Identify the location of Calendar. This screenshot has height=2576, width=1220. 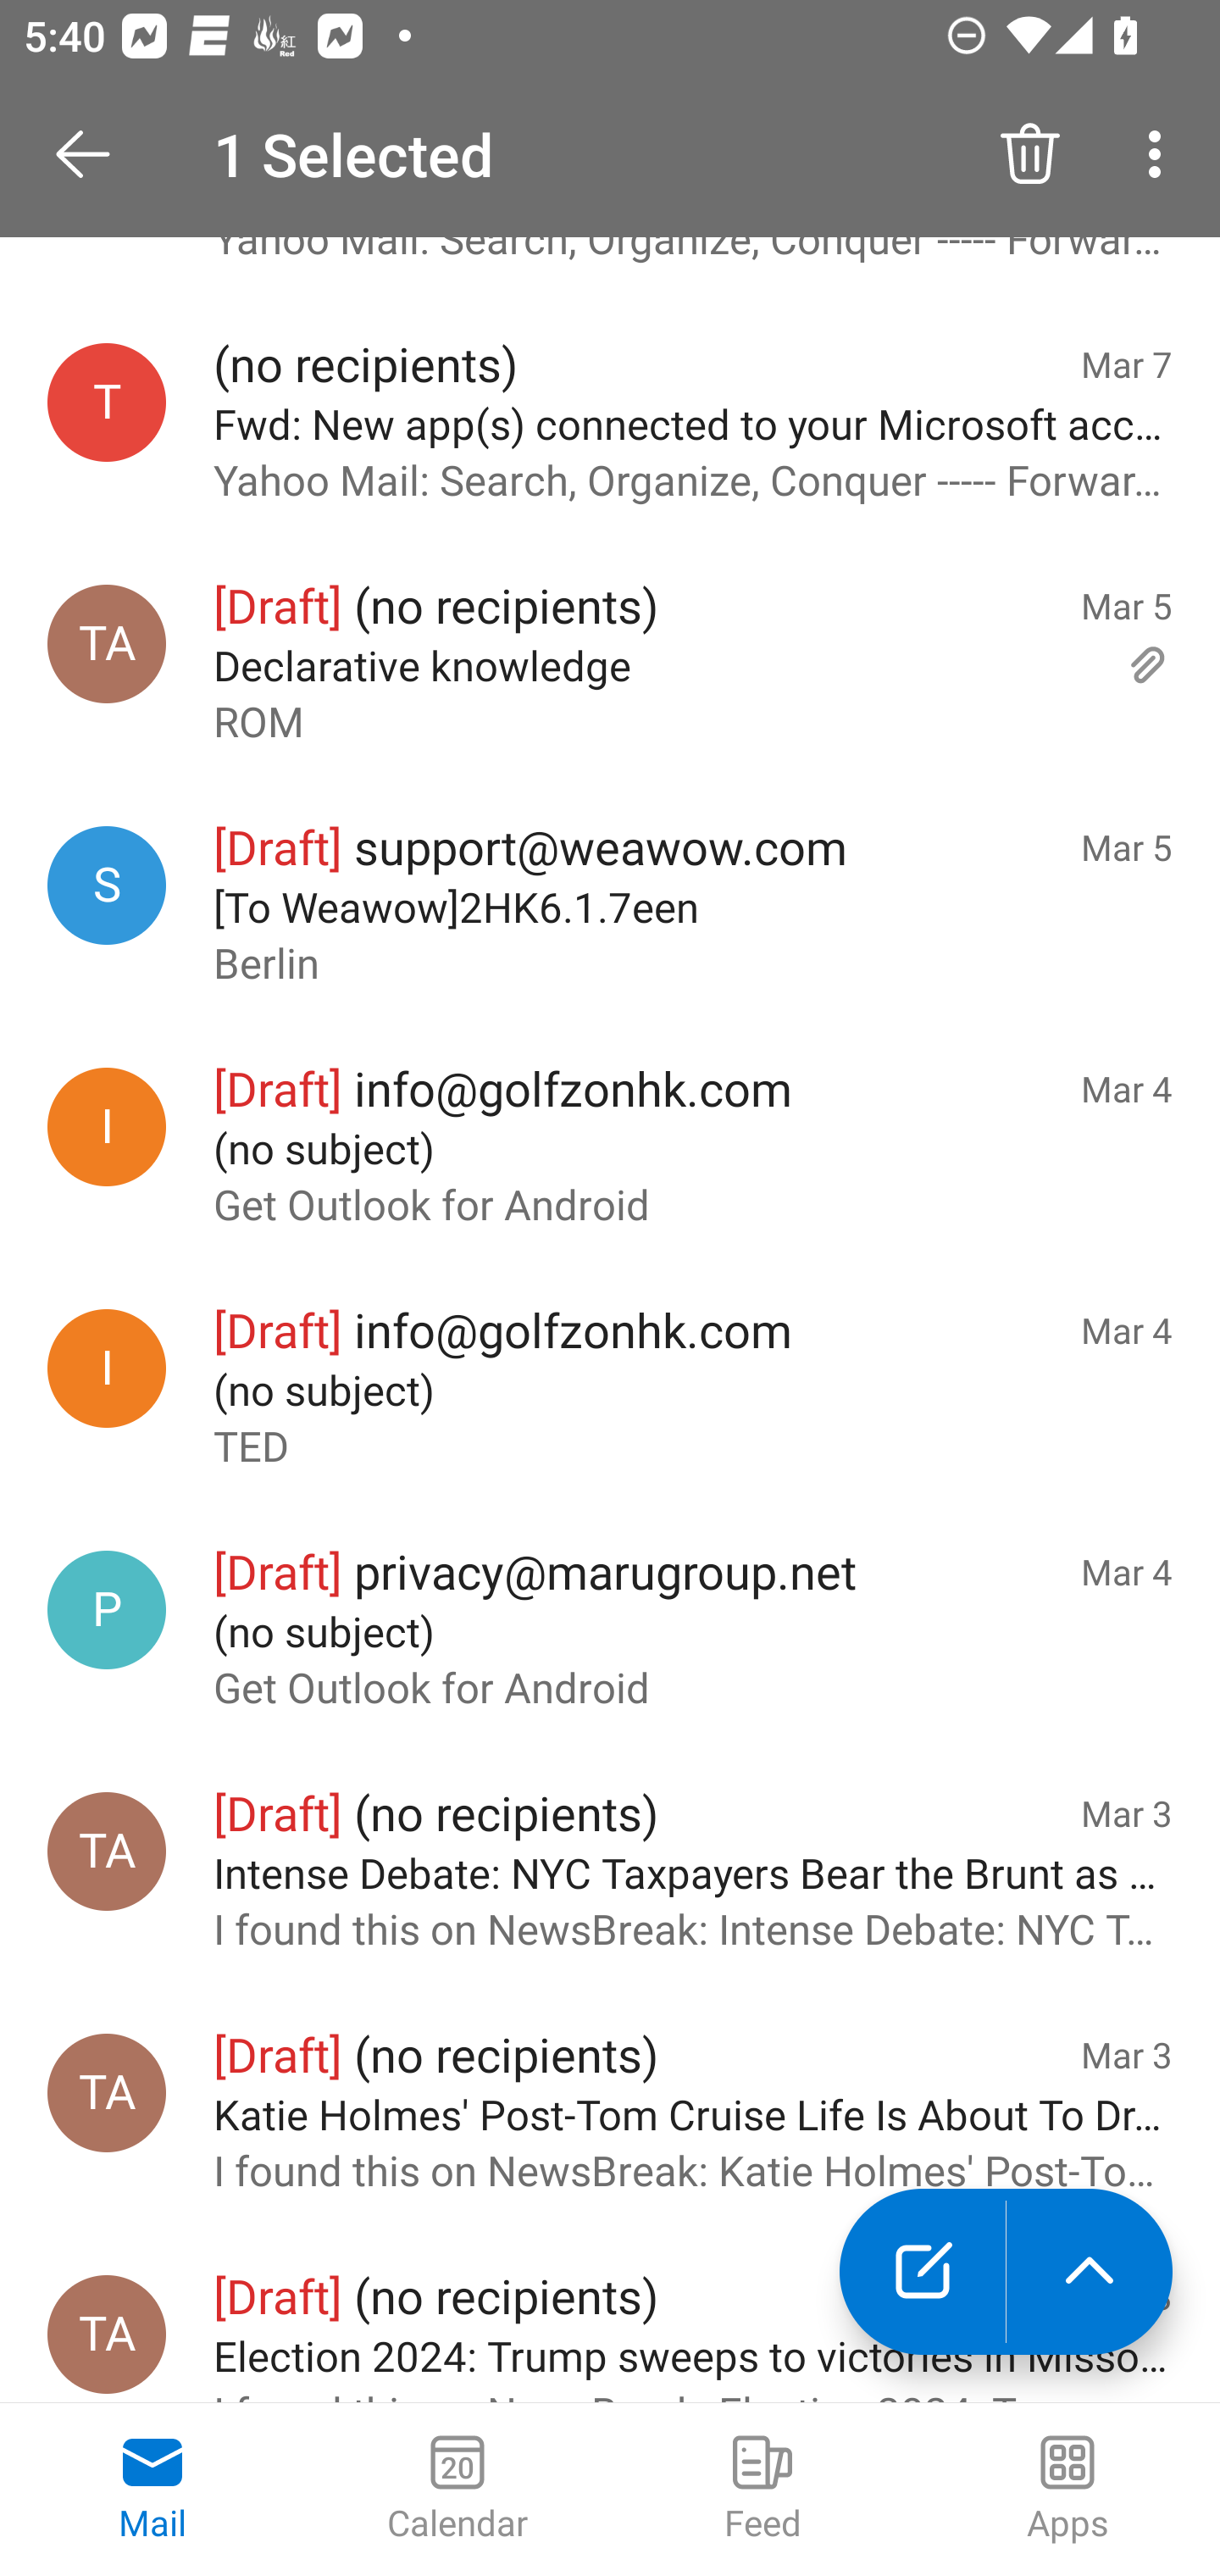
(457, 2490).